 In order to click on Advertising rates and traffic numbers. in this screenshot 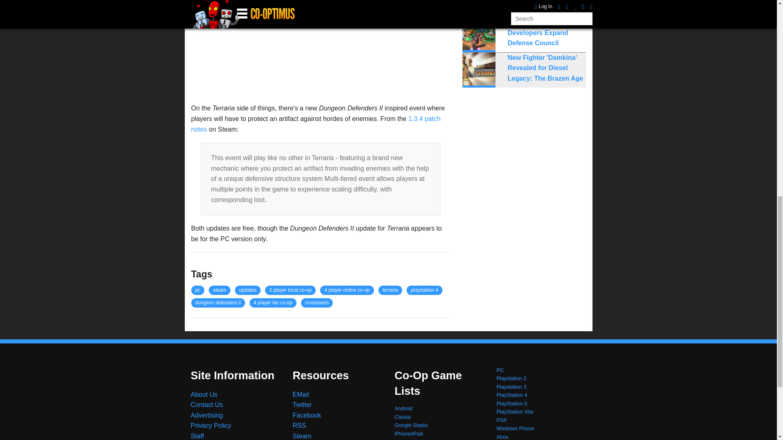, I will do `click(207, 415)`.